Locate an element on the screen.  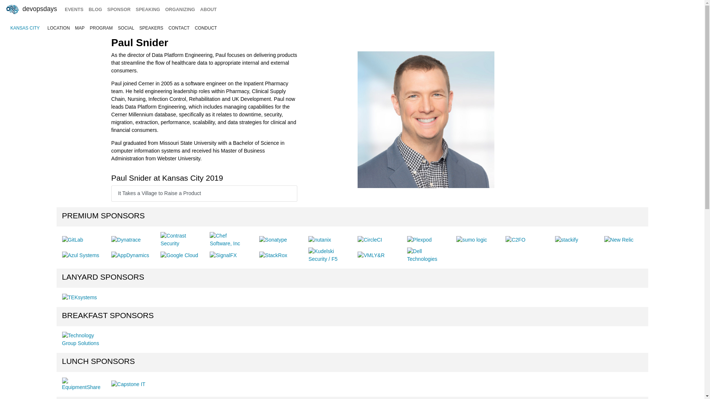
Azul Systems is located at coordinates (81, 256).